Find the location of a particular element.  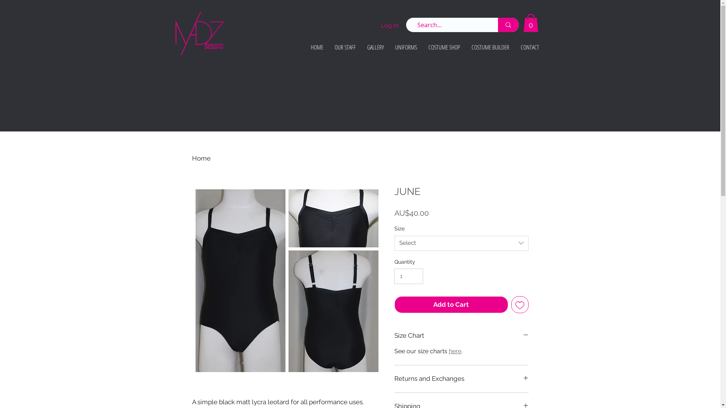

COSTUME BUILDER is located at coordinates (490, 47).